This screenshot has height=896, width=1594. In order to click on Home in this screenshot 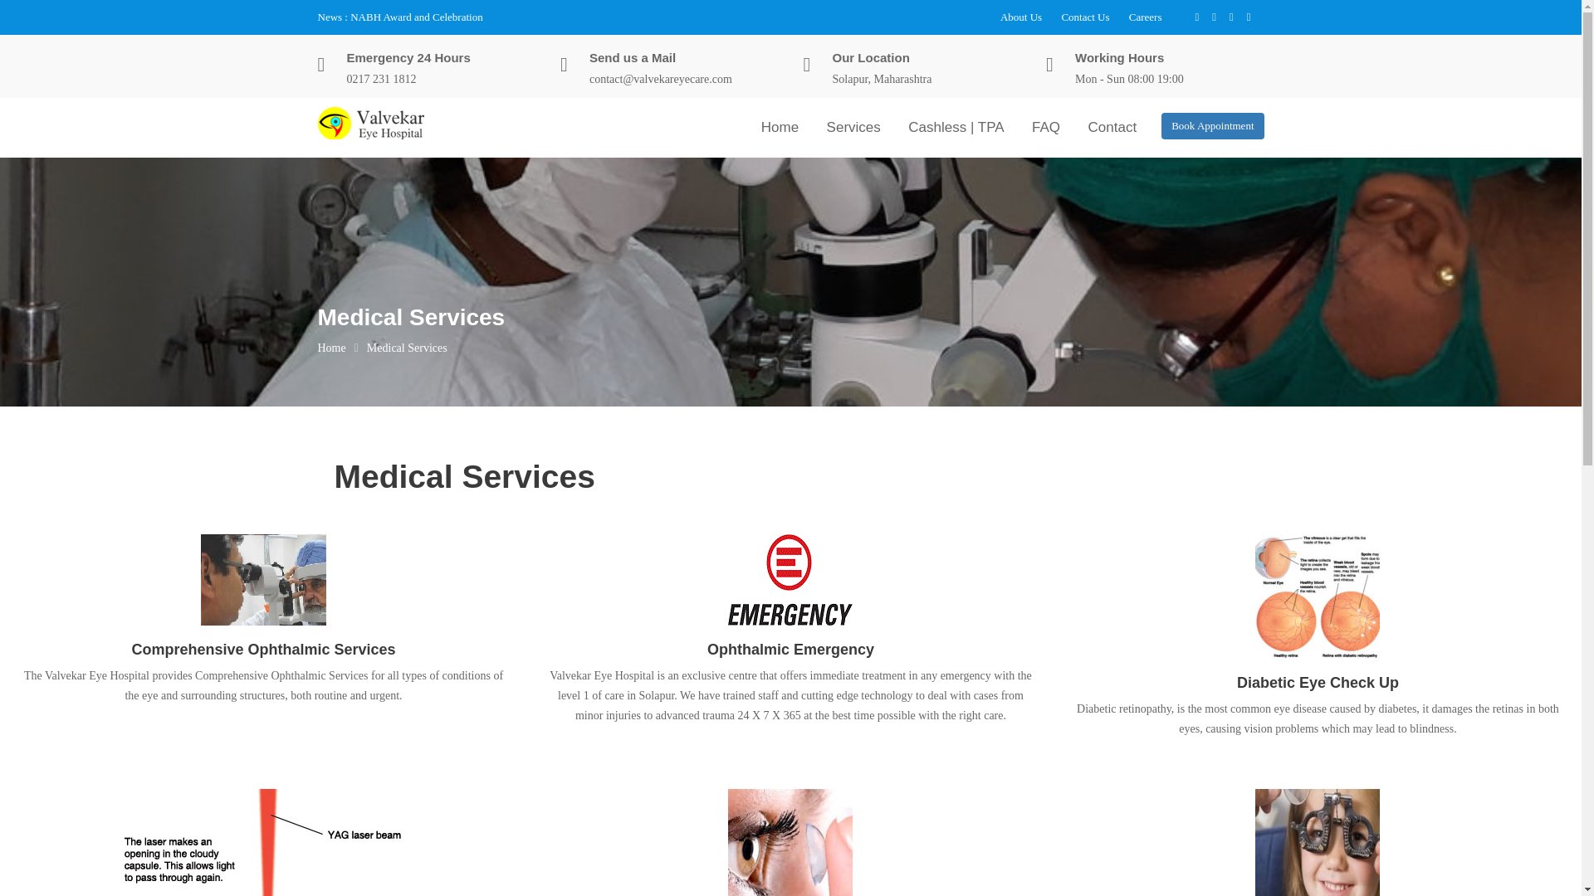, I will do `click(780, 127)`.